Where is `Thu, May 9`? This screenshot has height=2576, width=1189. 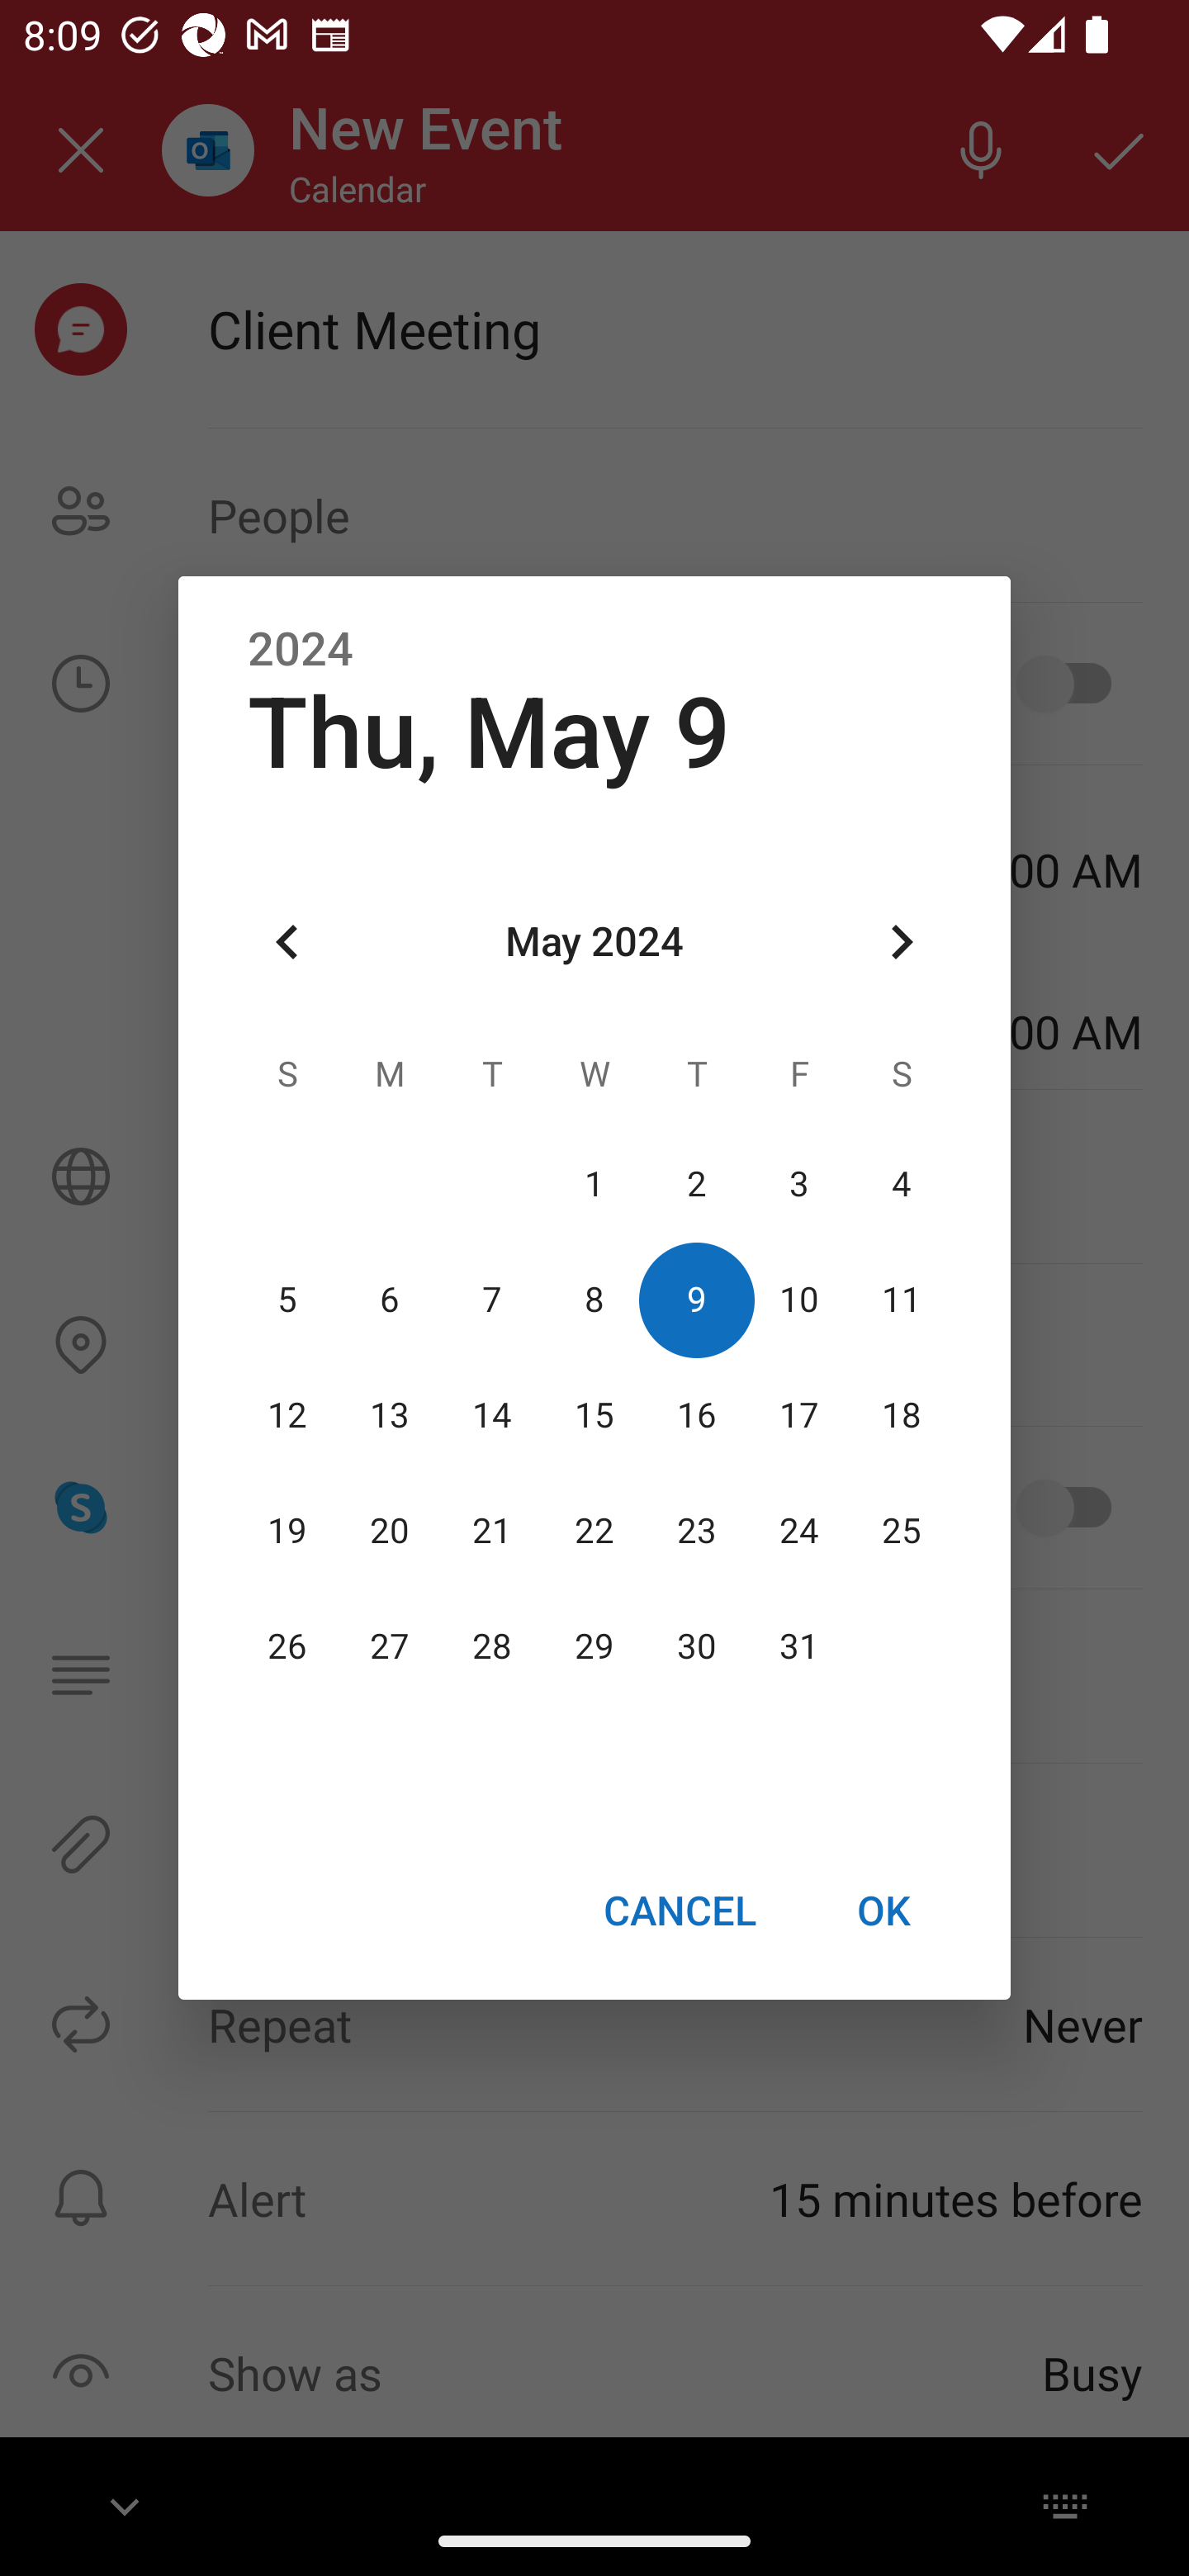
Thu, May 9 is located at coordinates (489, 733).